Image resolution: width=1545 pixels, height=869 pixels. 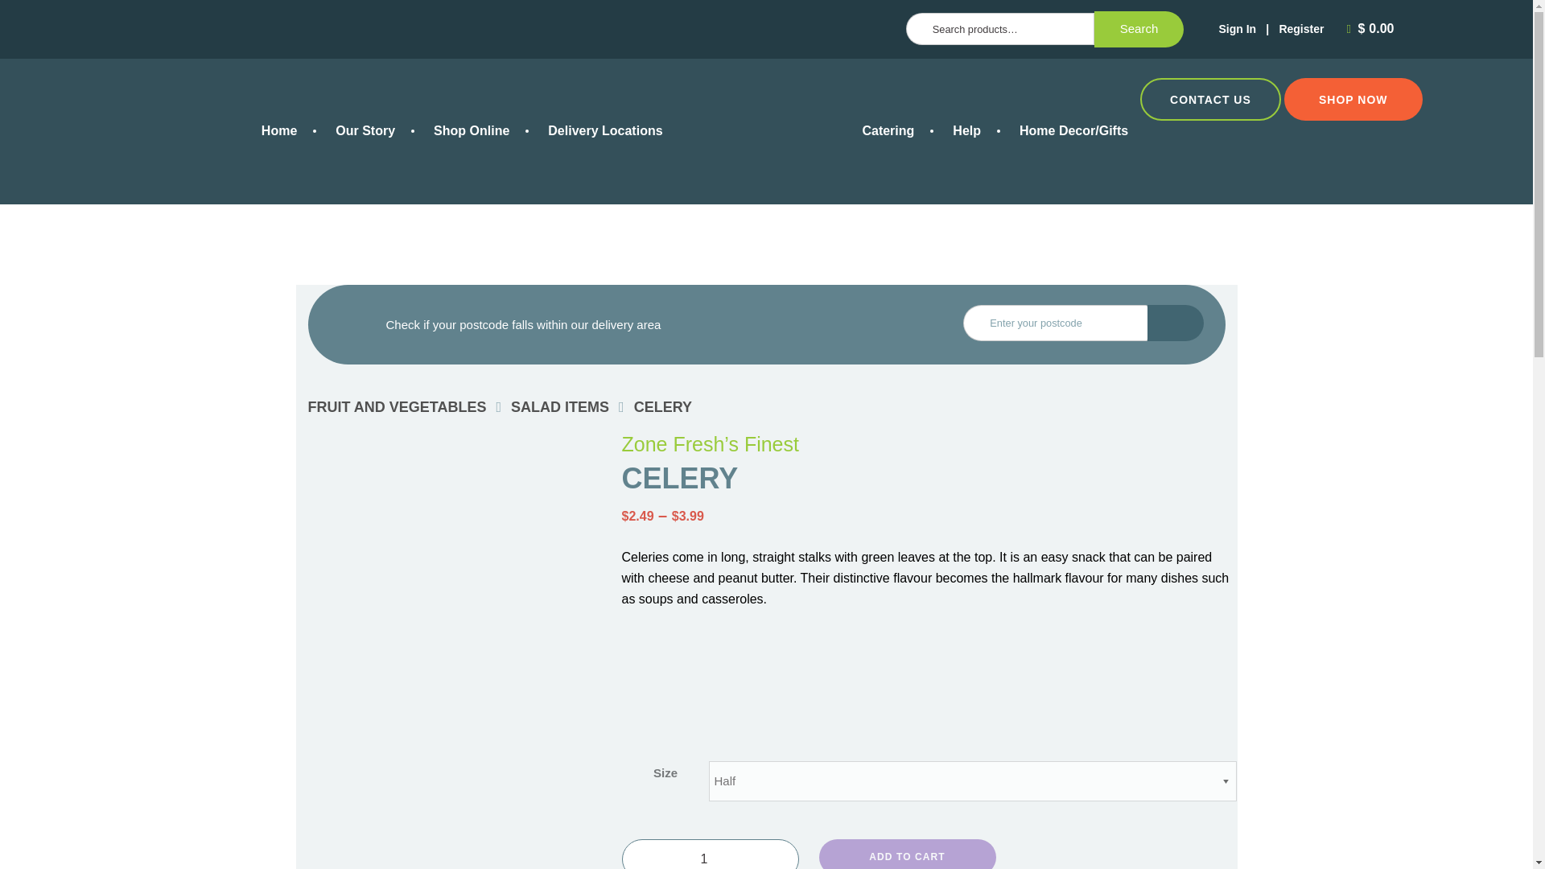 What do you see at coordinates (604, 130) in the screenshot?
I see `Delivery Locations` at bounding box center [604, 130].